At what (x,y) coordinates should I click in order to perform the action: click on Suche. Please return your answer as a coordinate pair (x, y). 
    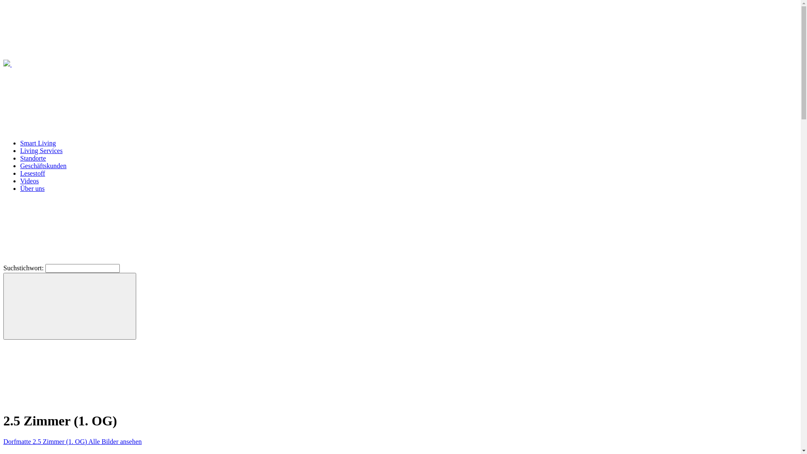
    Looking at the image, I should click on (66, 371).